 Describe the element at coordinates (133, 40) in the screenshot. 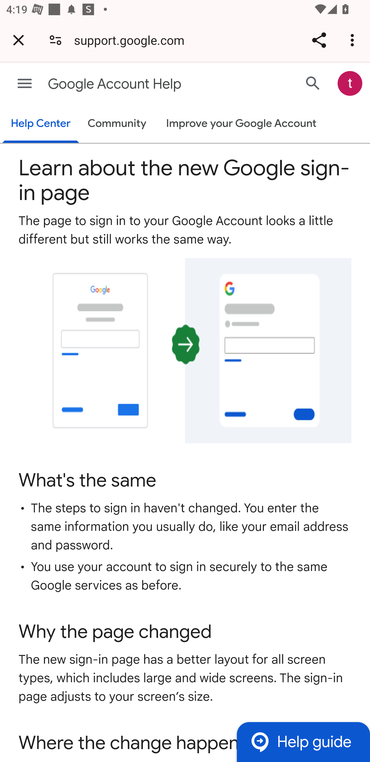

I see `support.google.com` at that location.